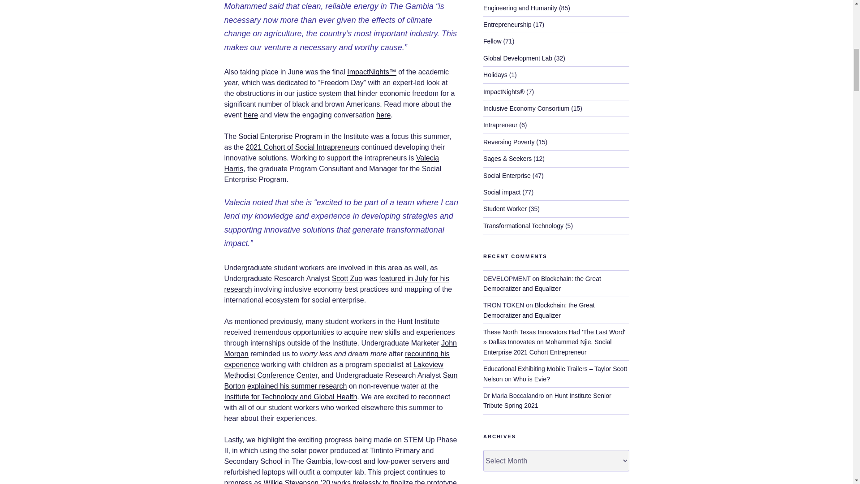  What do you see at coordinates (331, 163) in the screenshot?
I see `Valecia Harris` at bounding box center [331, 163].